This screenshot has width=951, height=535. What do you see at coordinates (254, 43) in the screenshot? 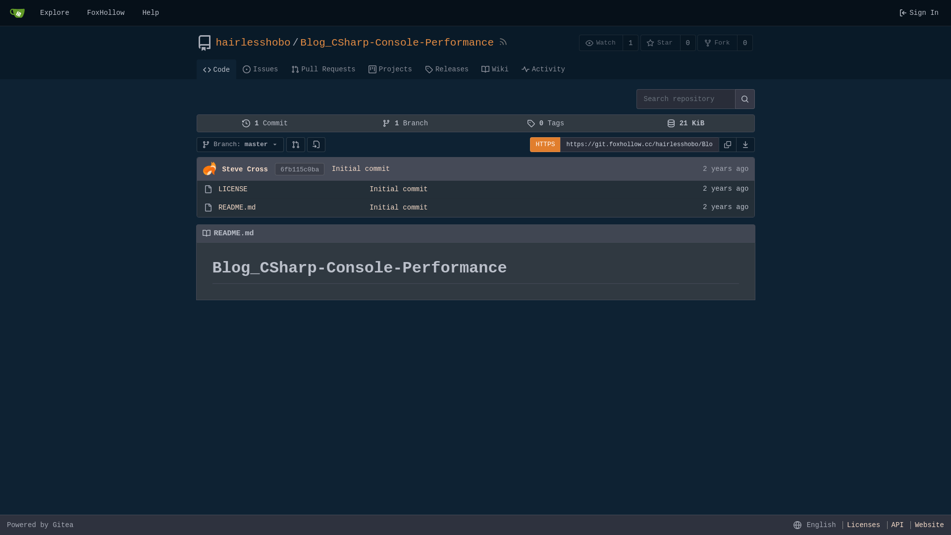
I see `hairlesshobo` at bounding box center [254, 43].